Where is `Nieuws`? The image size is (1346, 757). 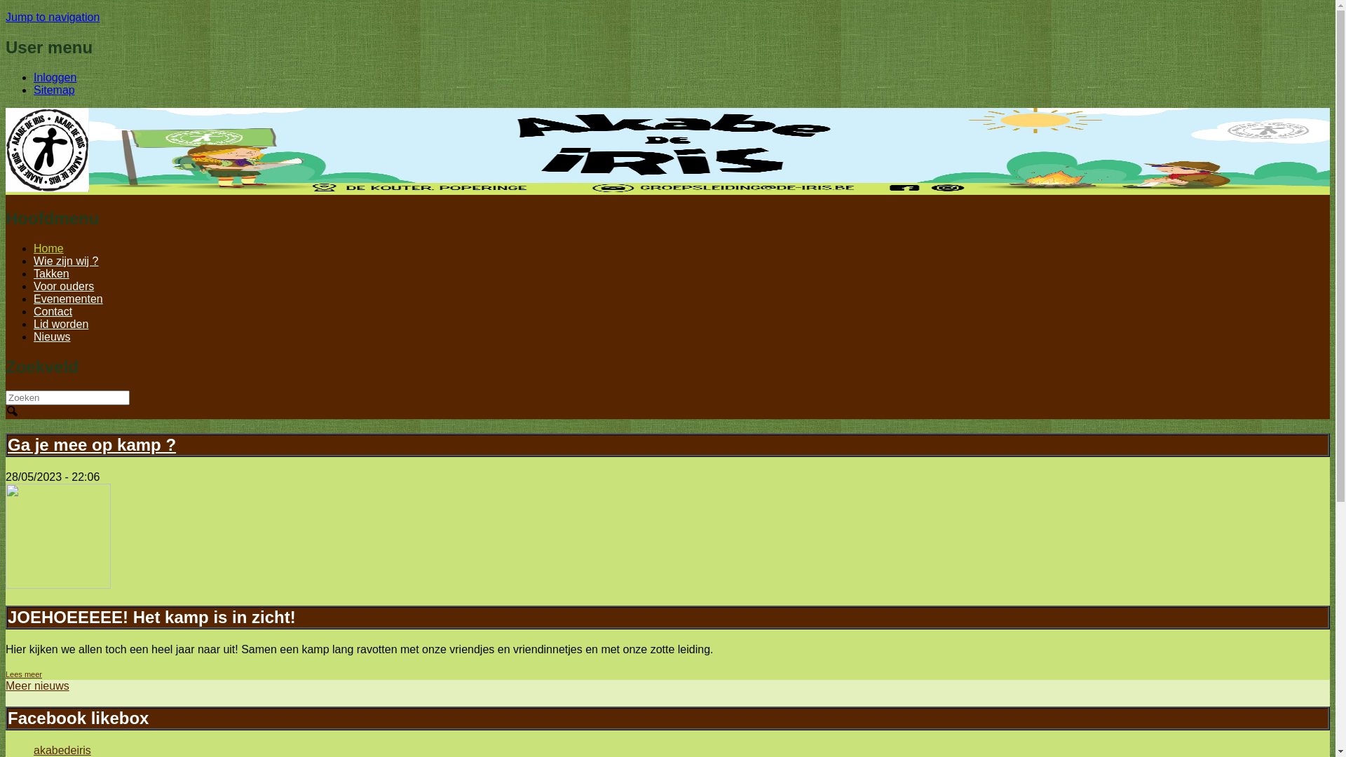
Nieuws is located at coordinates (52, 336).